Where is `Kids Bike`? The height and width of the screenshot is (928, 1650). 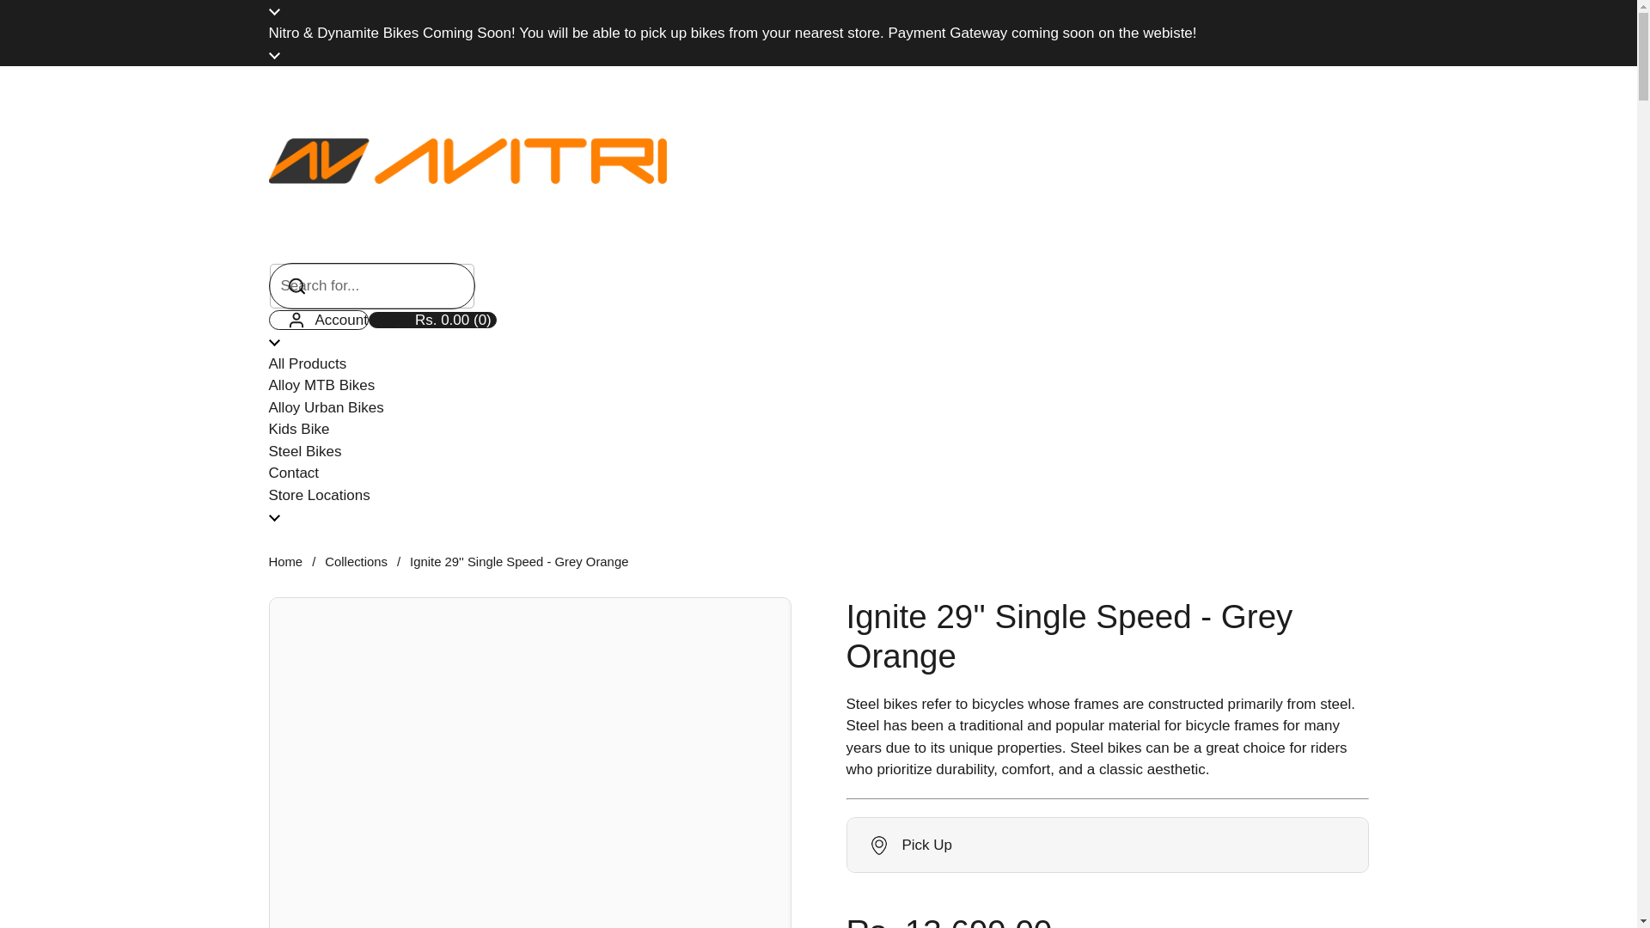 Kids Bike is located at coordinates (318, 319).